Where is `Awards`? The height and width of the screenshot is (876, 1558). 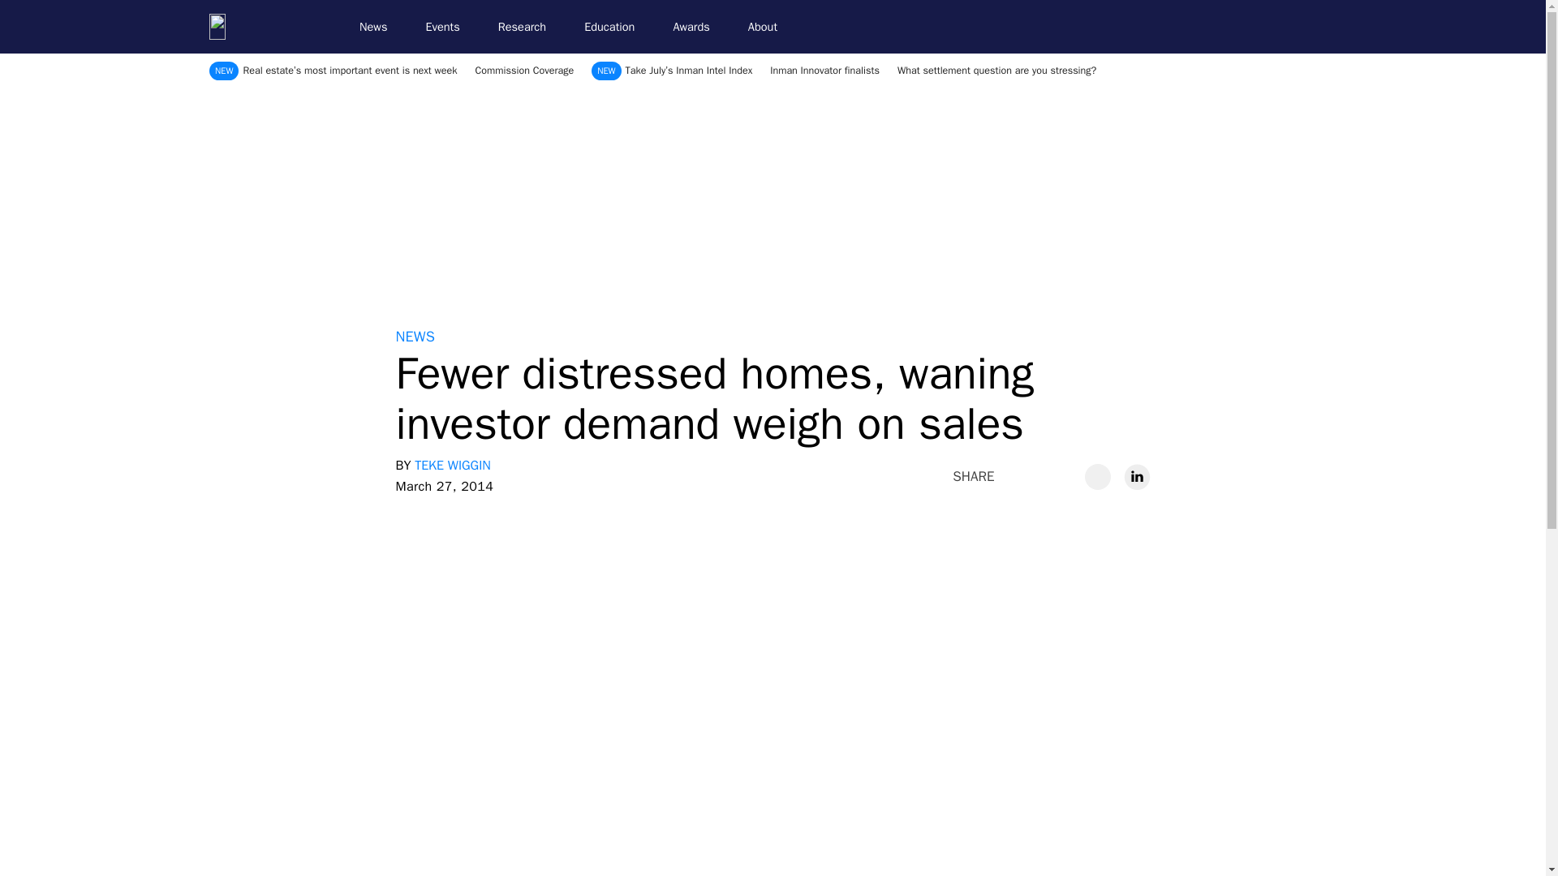
Awards is located at coordinates (698, 27).